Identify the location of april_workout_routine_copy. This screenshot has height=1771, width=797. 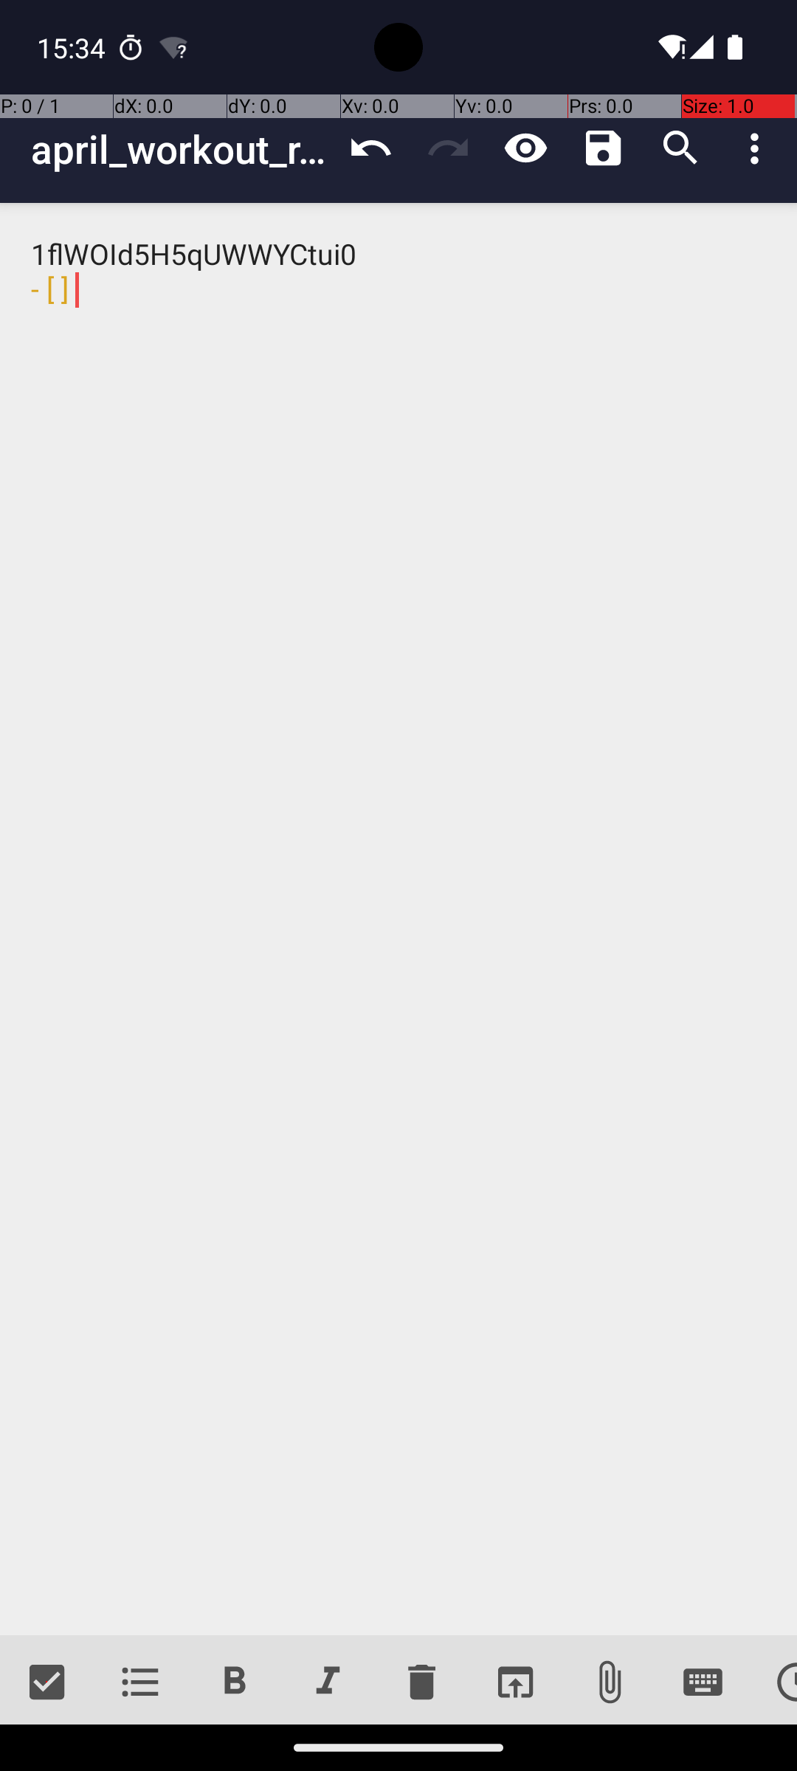
(182, 149).